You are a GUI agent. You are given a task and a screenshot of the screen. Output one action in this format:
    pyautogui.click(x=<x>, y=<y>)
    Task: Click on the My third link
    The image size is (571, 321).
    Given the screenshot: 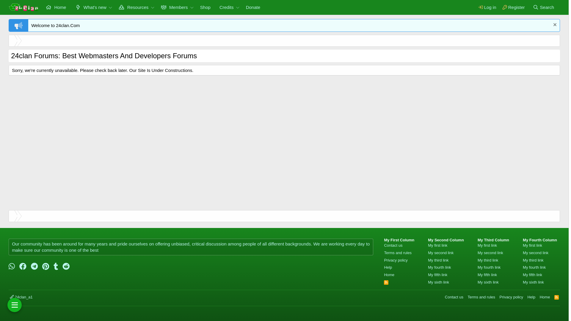 What is the action you would take?
    pyautogui.click(x=438, y=260)
    